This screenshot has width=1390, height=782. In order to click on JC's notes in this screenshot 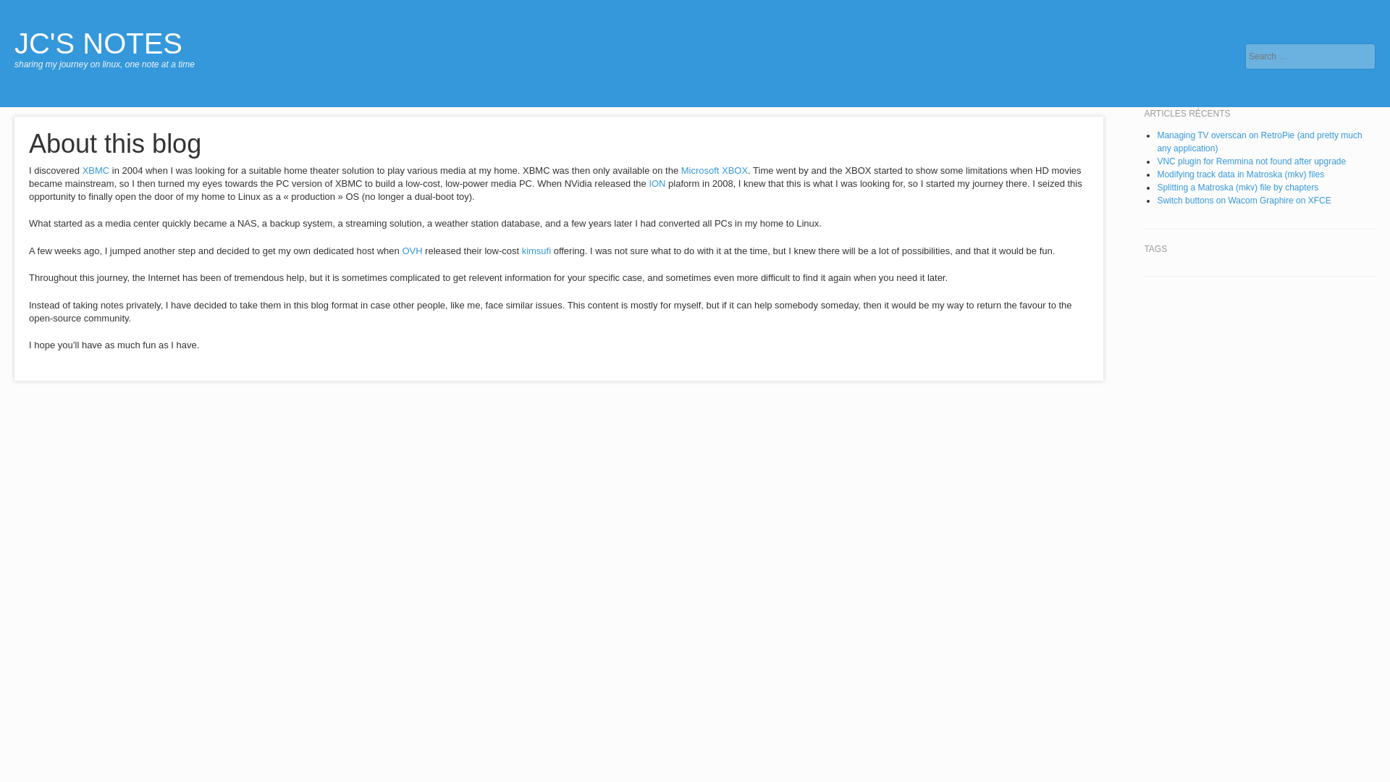, I will do `click(98, 43)`.